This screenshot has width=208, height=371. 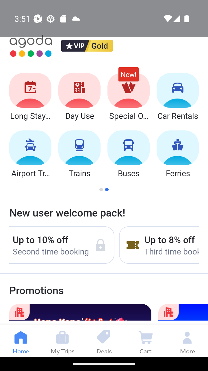 I want to click on My Trips, so click(x=62, y=341).